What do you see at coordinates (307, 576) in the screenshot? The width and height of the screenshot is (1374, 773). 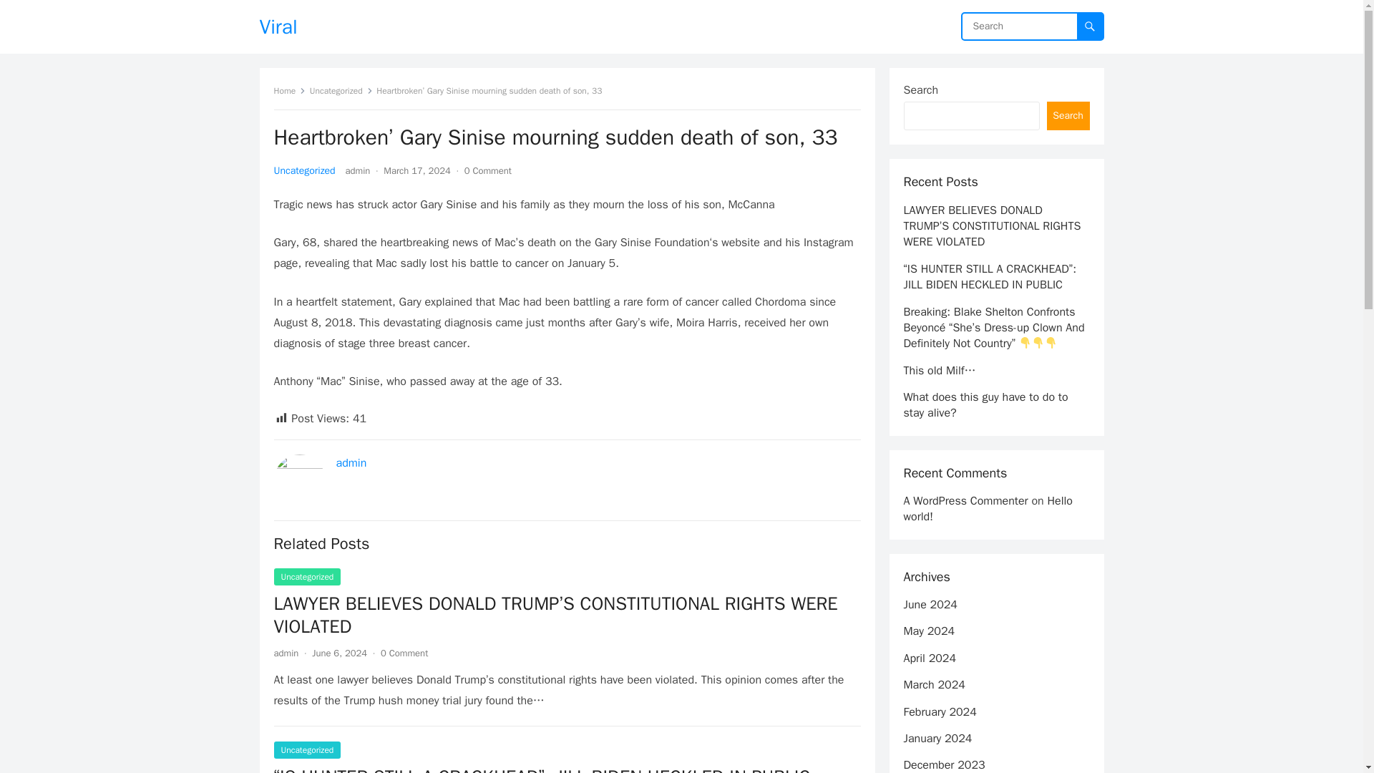 I see `Uncategorized` at bounding box center [307, 576].